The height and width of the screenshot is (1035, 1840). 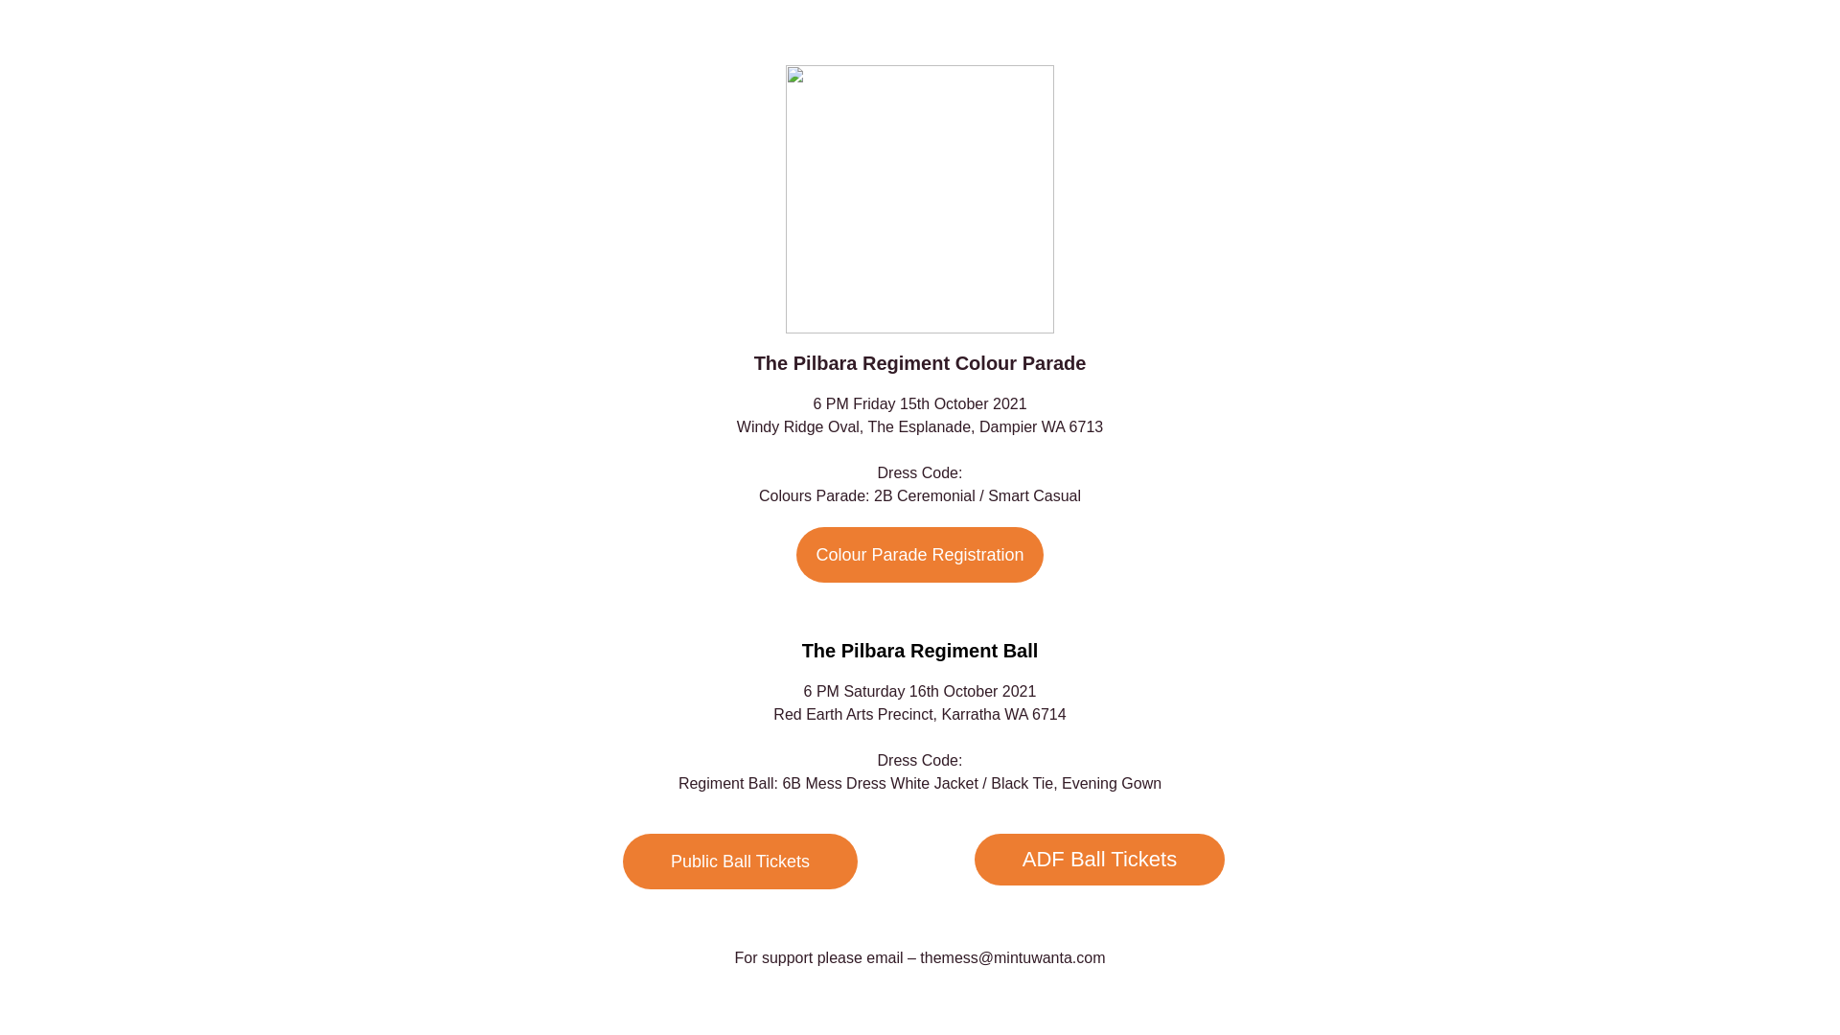 I want to click on Public Ball Tickets, so click(x=740, y=862).